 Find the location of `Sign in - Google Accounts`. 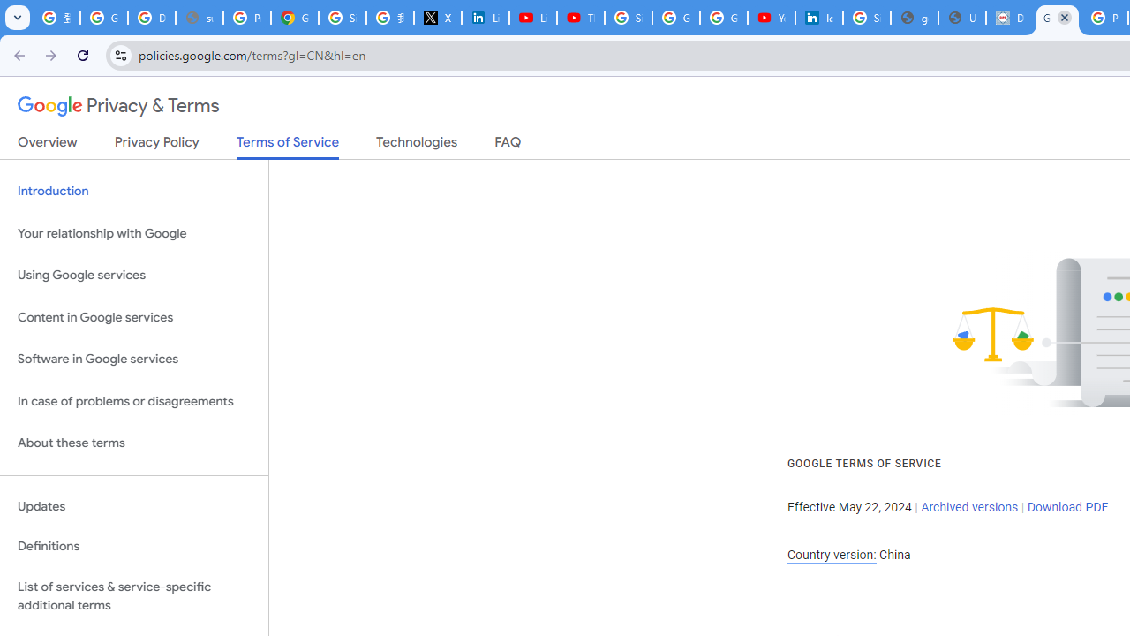

Sign in - Google Accounts is located at coordinates (343, 18).